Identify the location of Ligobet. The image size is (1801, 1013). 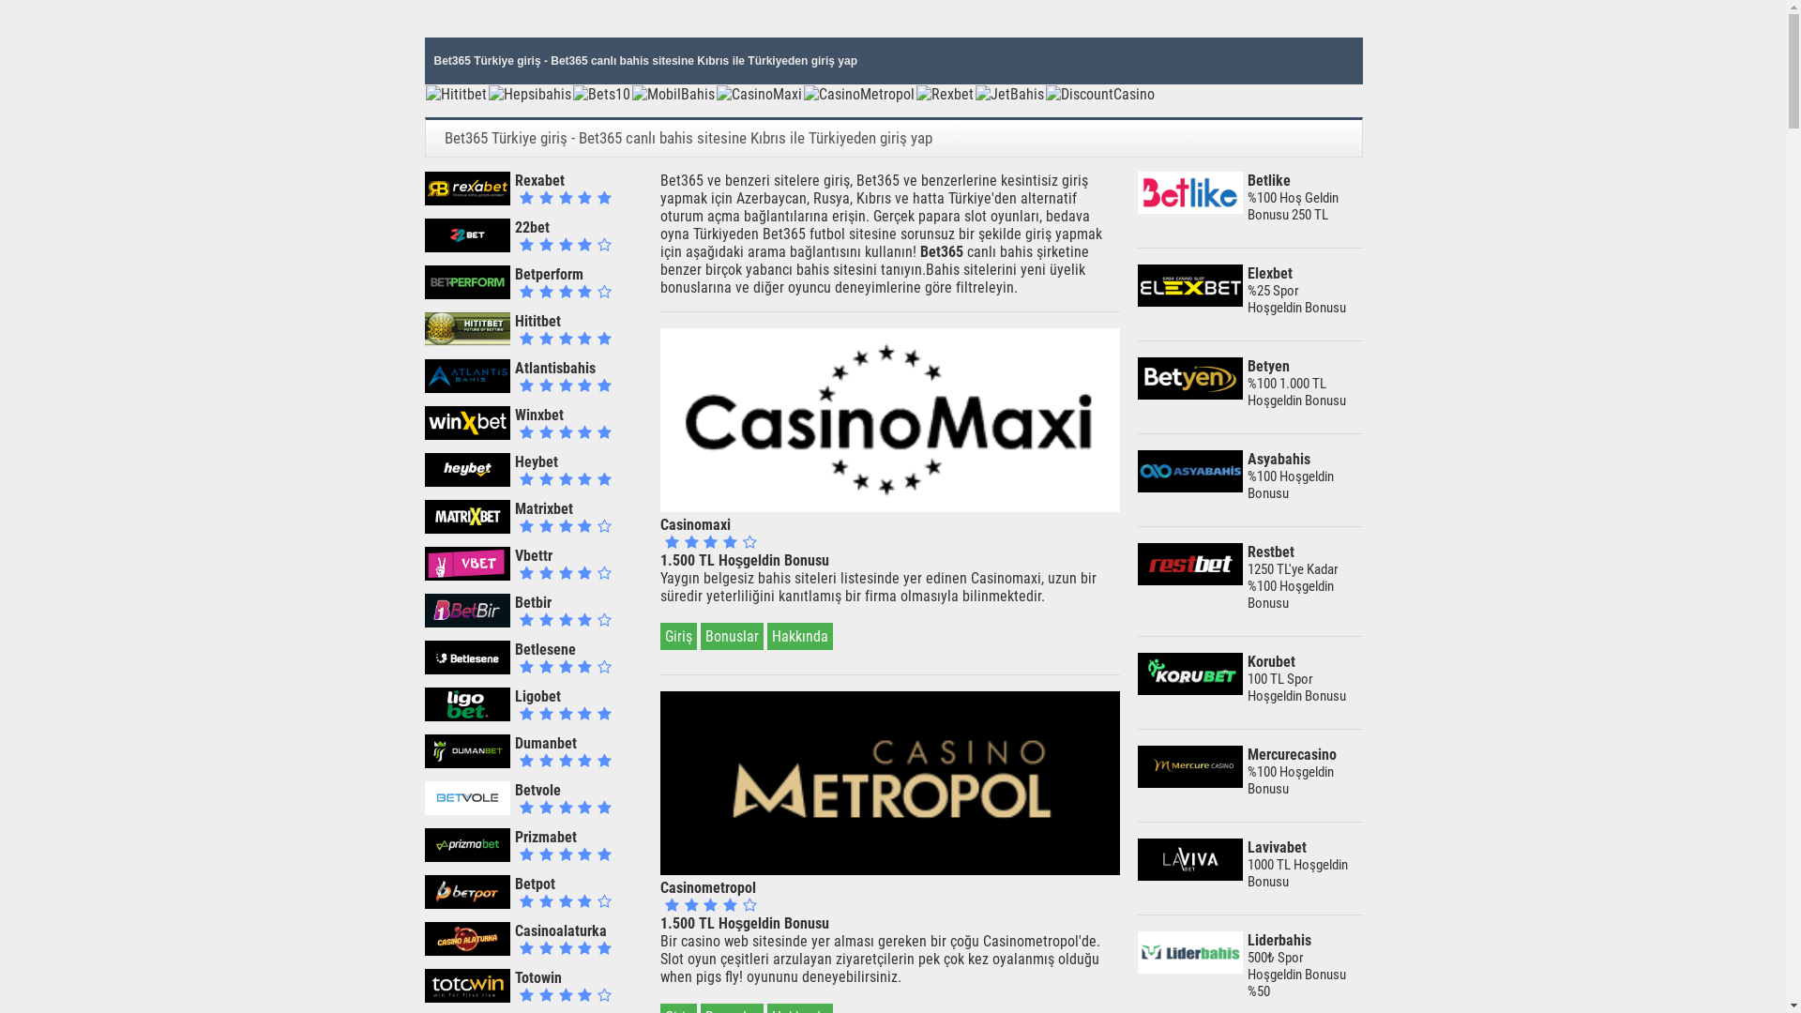
(467, 717).